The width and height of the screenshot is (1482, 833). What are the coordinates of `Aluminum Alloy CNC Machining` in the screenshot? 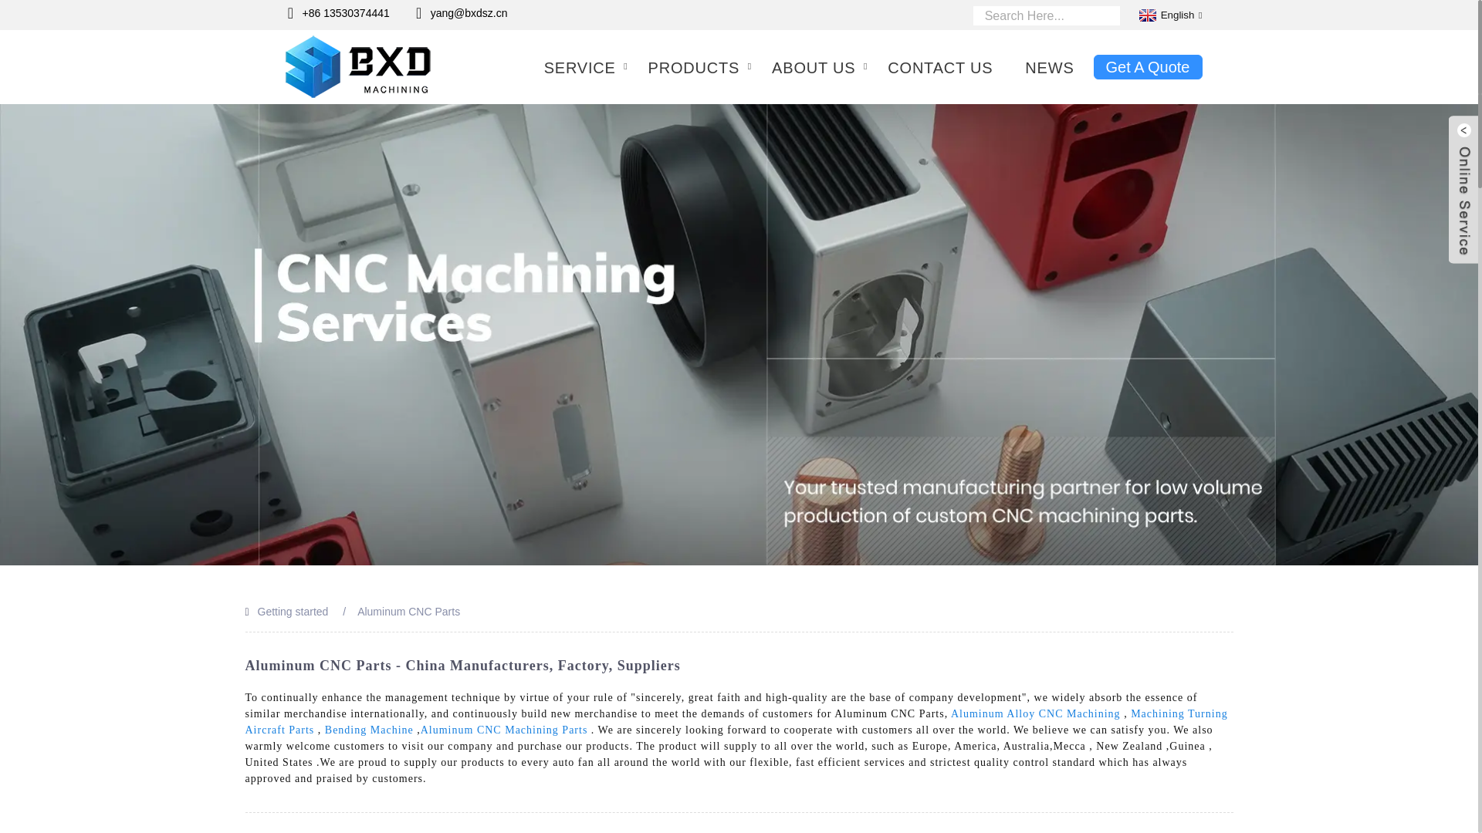 It's located at (1036, 714).